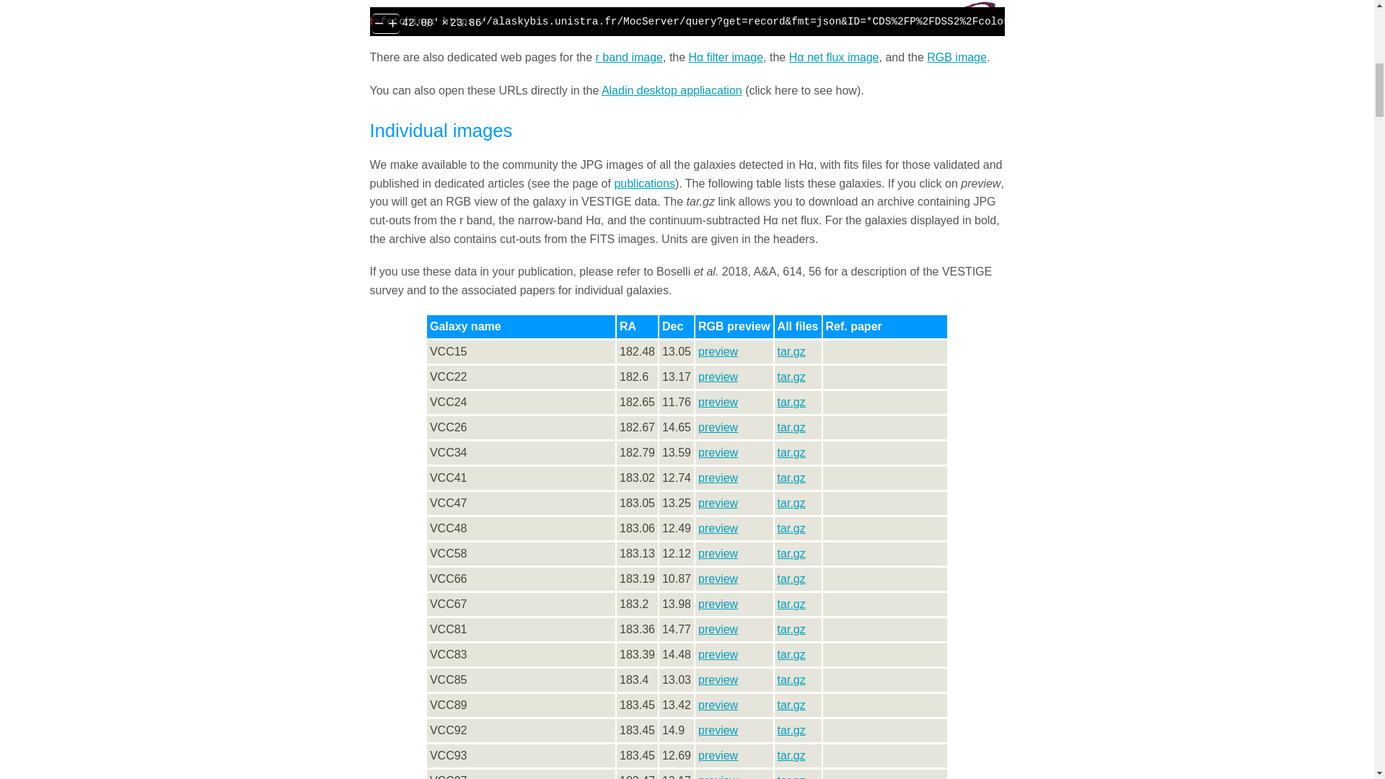  Describe the element at coordinates (791, 427) in the screenshot. I see `tar.gz` at that location.